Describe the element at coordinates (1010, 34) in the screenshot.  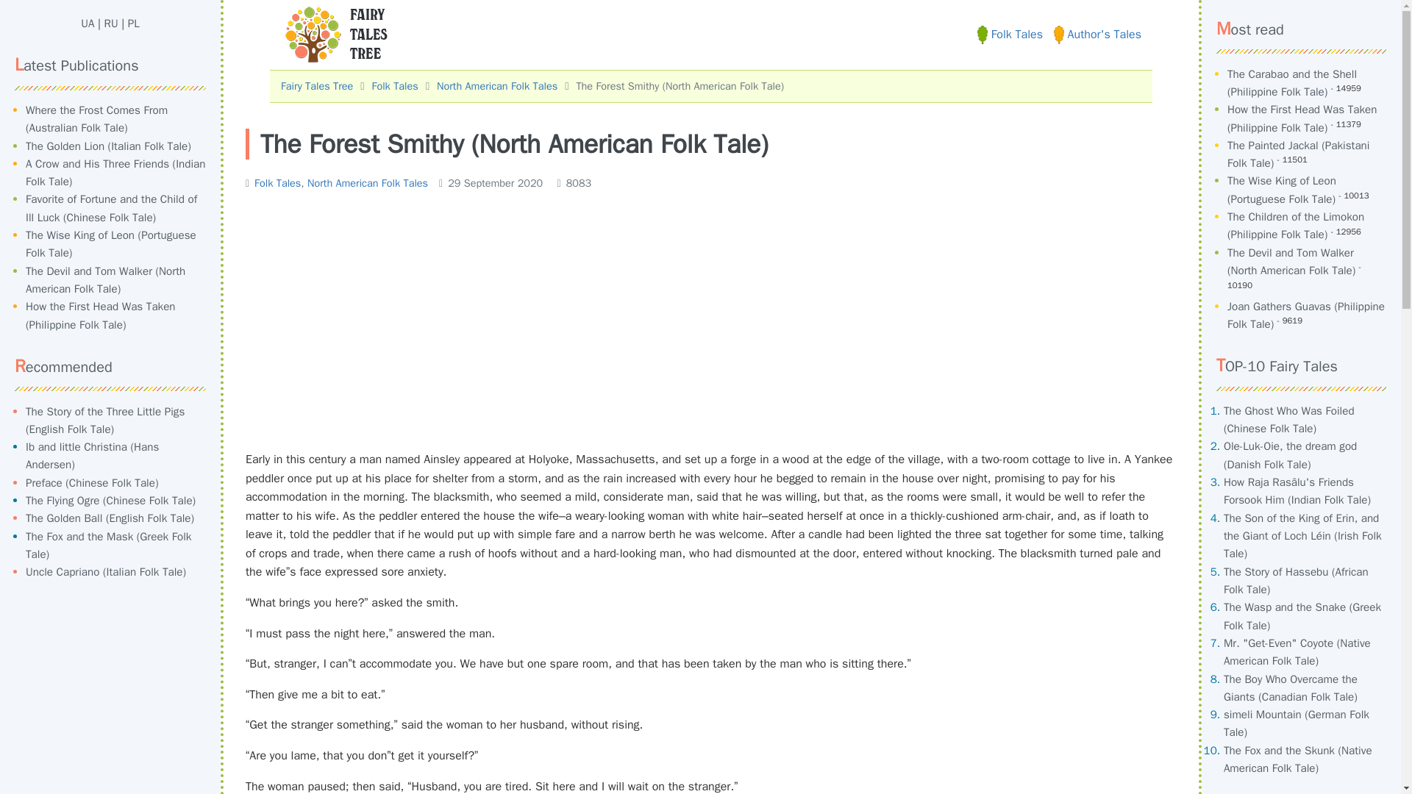
I see `Folk Tales` at that location.